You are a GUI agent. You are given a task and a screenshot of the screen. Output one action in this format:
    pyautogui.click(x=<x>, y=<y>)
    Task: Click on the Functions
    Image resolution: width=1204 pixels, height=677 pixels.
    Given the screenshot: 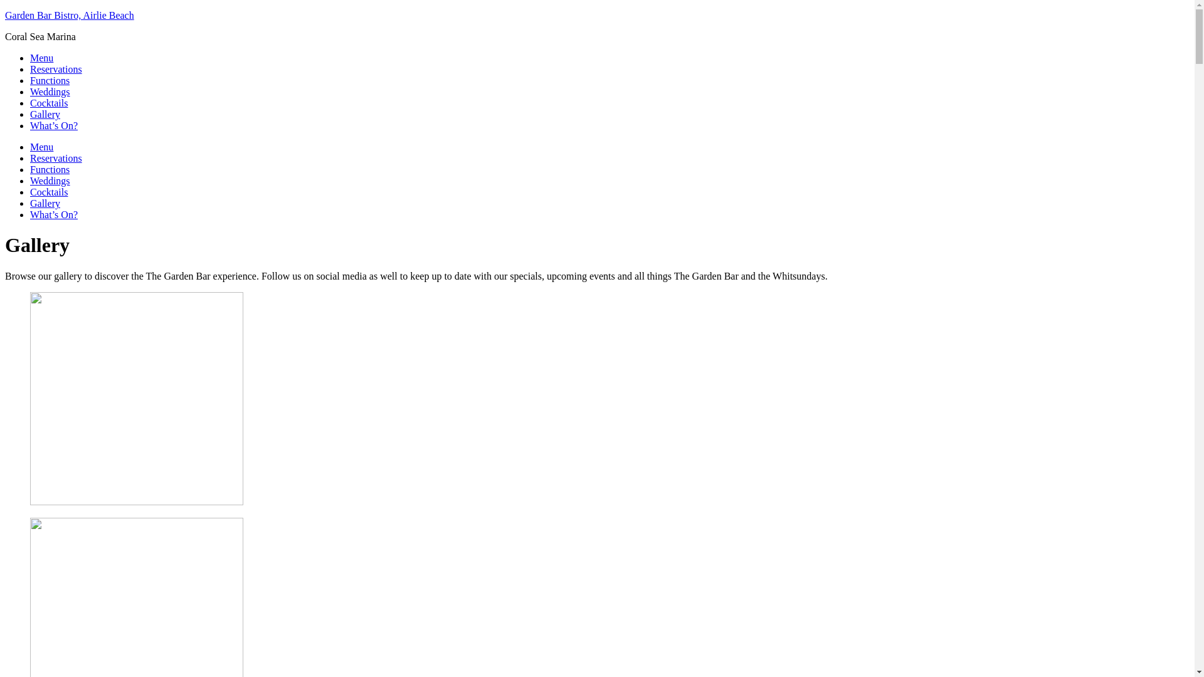 What is the action you would take?
    pyautogui.click(x=50, y=169)
    